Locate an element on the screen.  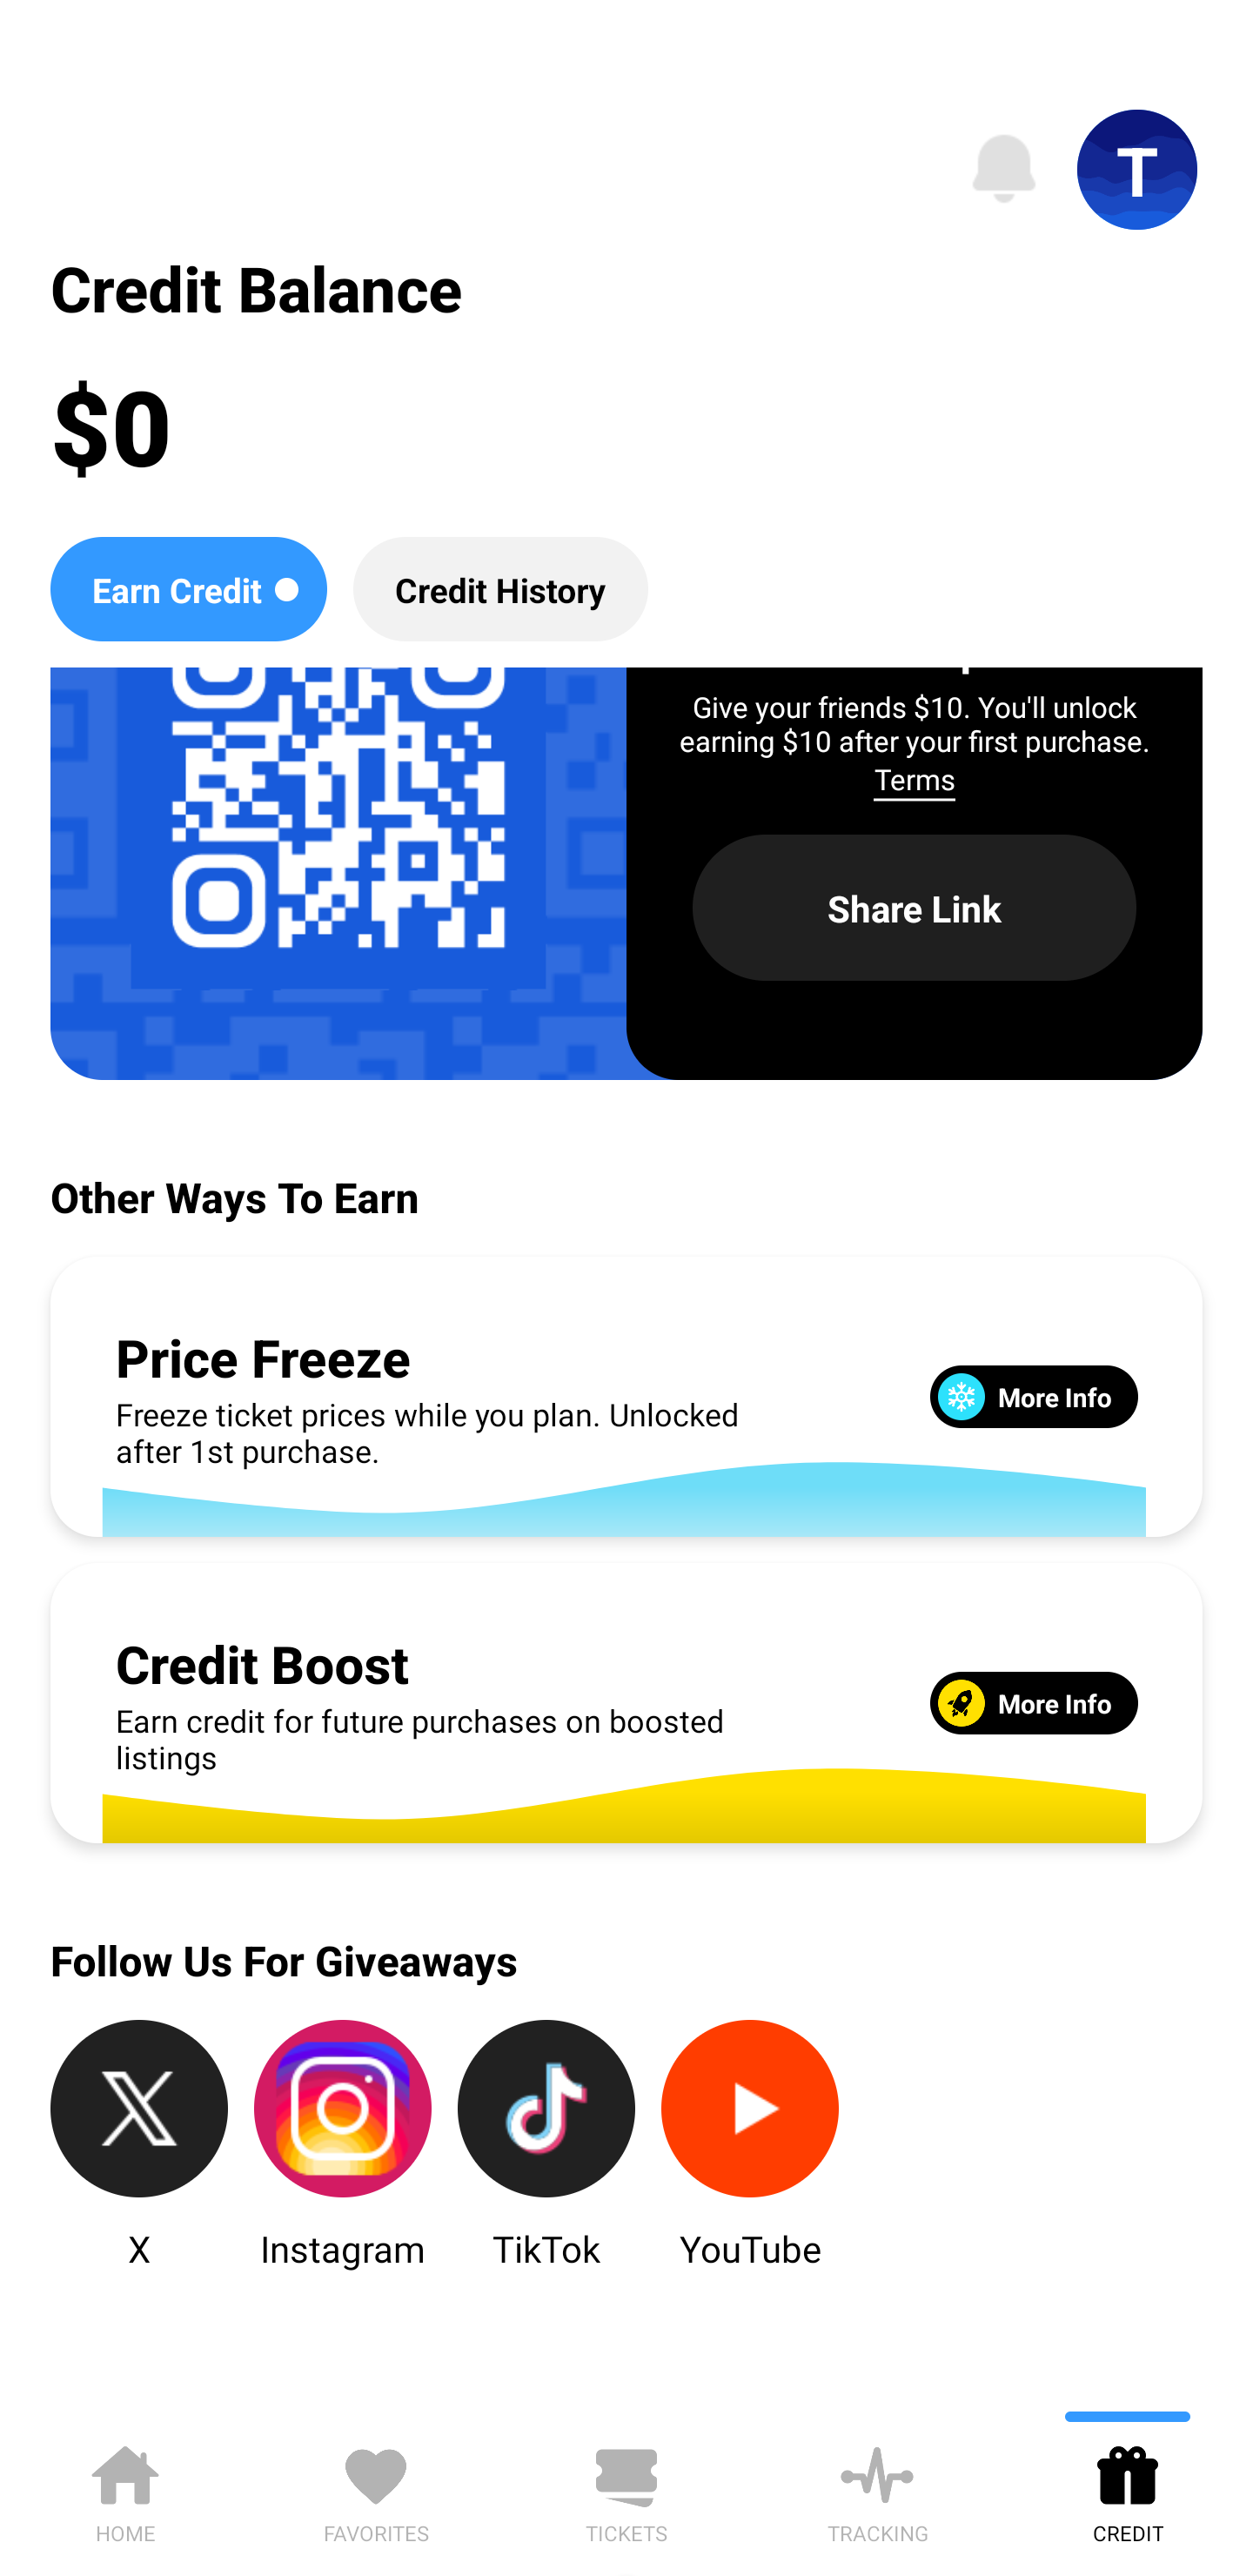
X is located at coordinates (139, 2145).